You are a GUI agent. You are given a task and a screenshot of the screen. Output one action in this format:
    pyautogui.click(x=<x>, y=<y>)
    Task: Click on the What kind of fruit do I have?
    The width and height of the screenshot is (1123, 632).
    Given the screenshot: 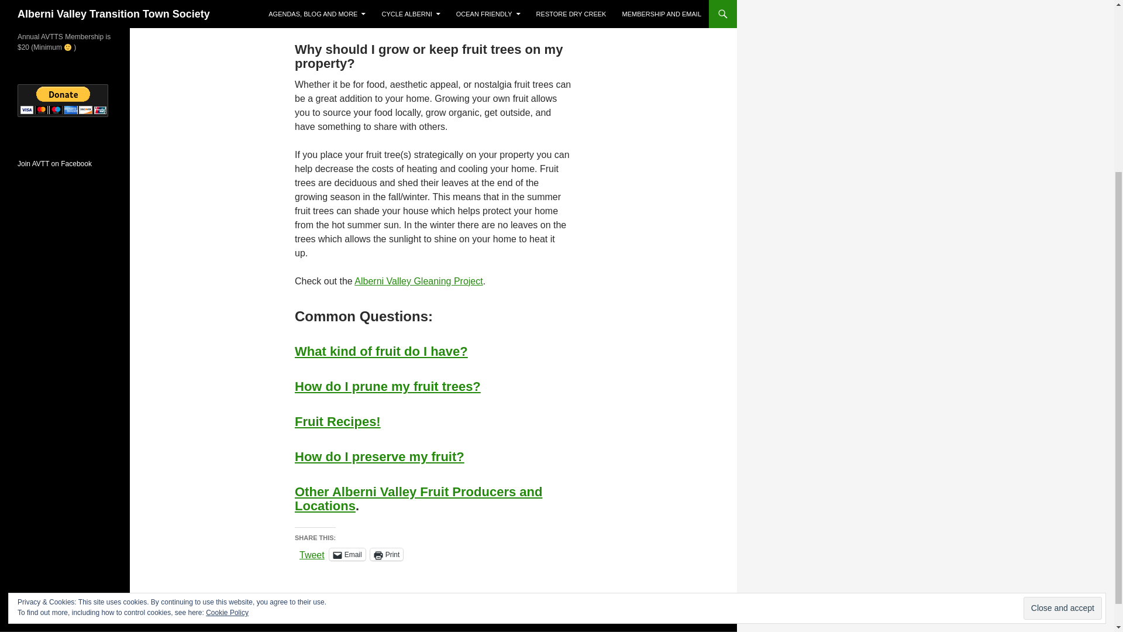 What is the action you would take?
    pyautogui.click(x=381, y=351)
    